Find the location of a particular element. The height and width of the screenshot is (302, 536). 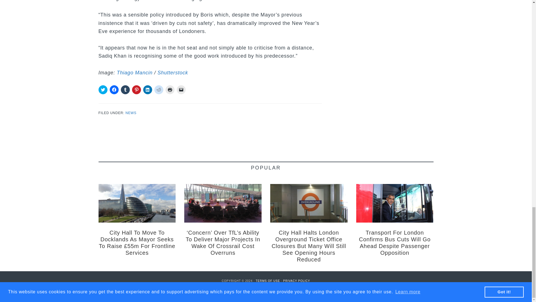

Shutterstock is located at coordinates (173, 73).